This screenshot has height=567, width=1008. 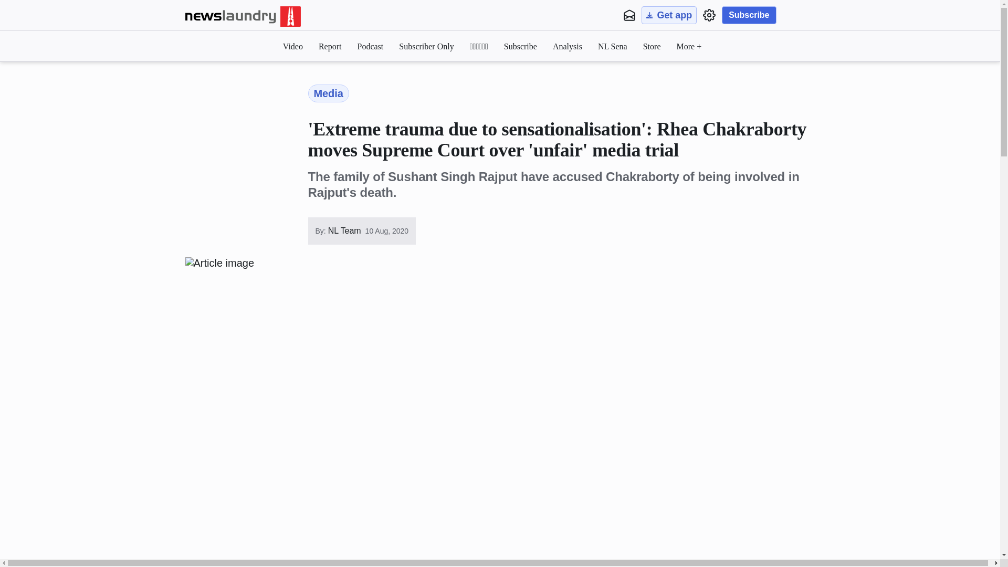 I want to click on Store, so click(x=652, y=46).